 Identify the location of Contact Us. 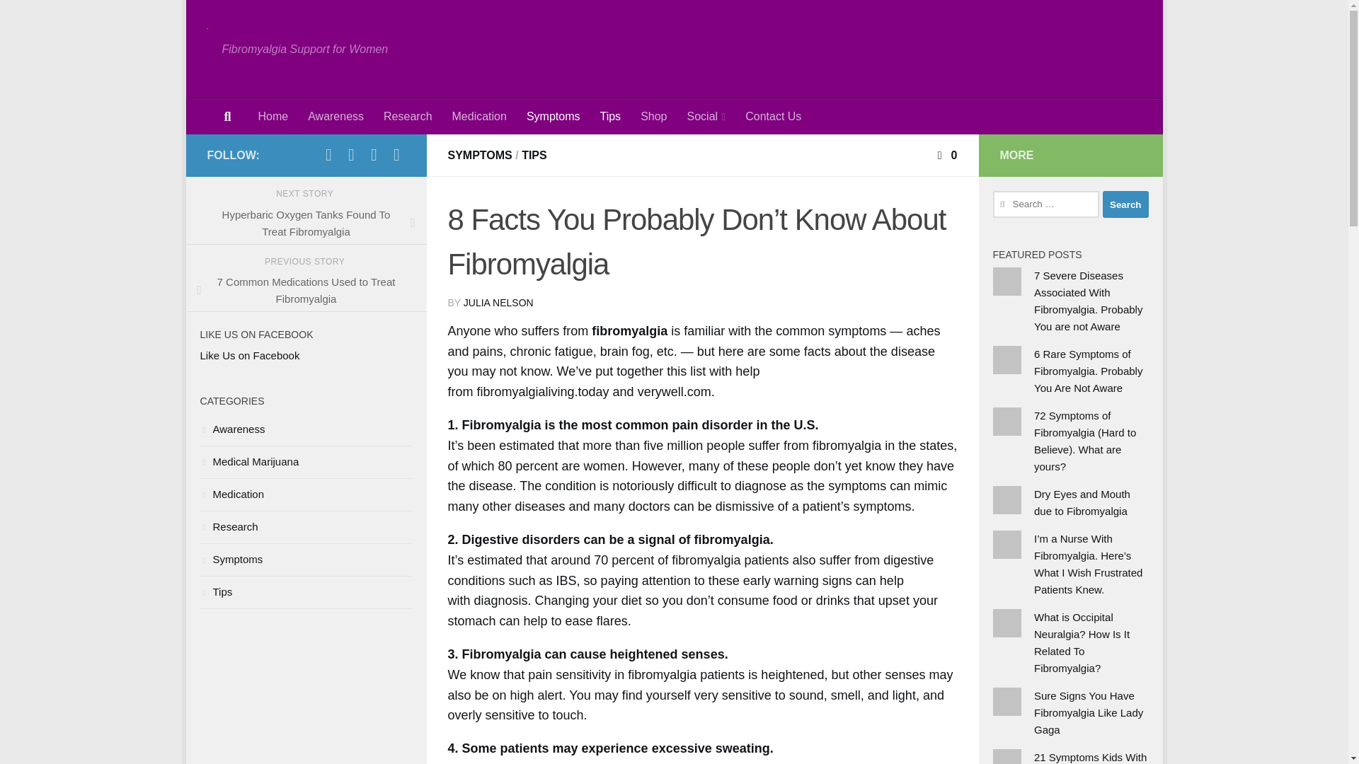
(773, 117).